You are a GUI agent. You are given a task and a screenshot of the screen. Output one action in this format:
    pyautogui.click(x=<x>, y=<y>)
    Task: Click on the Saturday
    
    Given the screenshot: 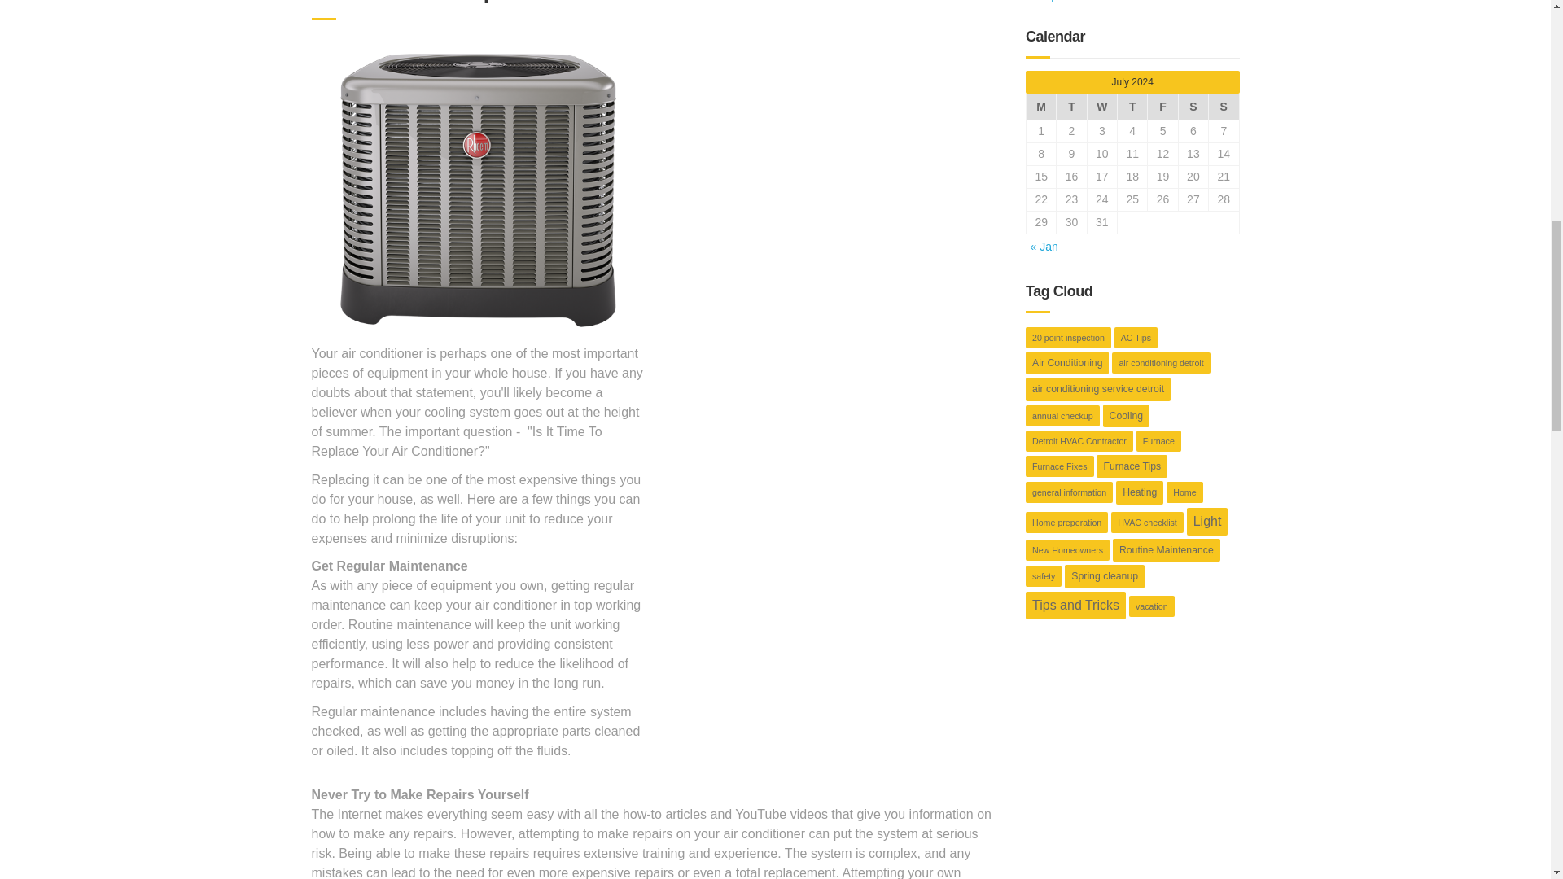 What is the action you would take?
    pyautogui.click(x=1193, y=106)
    